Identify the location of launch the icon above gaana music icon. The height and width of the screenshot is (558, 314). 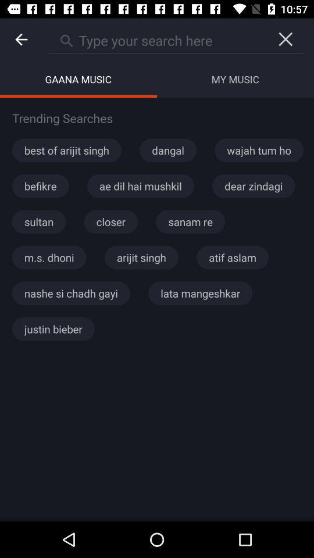
(158, 39).